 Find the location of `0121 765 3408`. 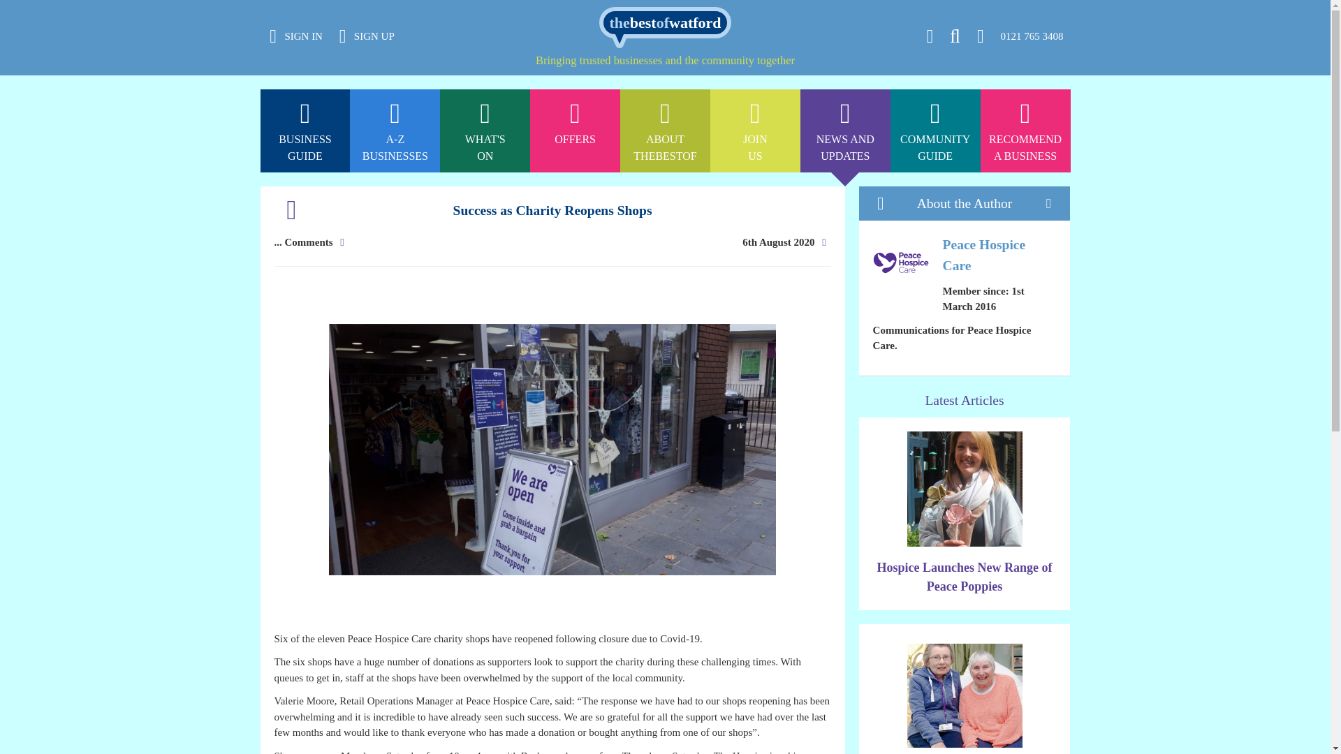

0121 765 3408 is located at coordinates (485, 7).